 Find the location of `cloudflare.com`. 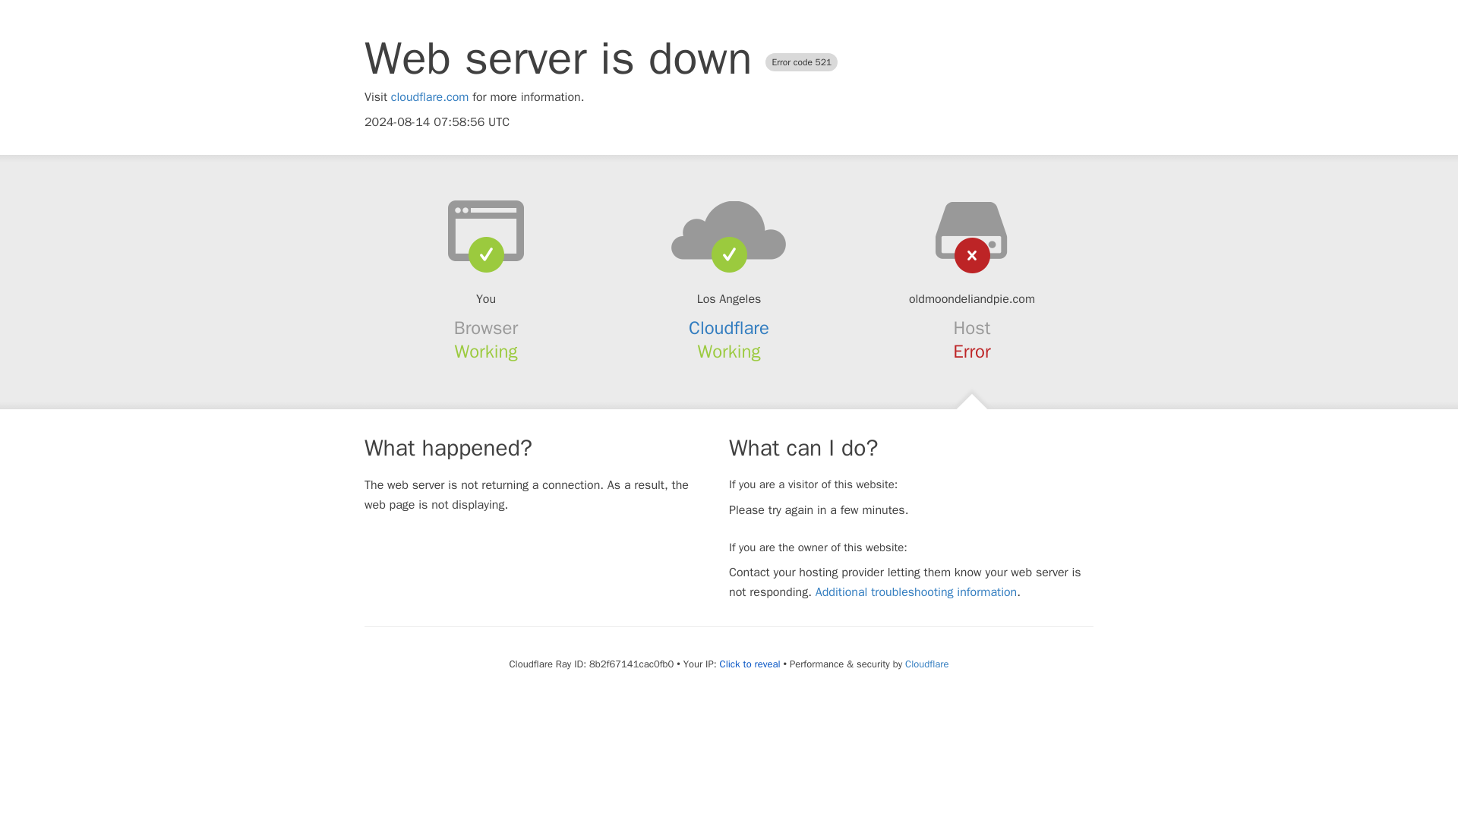

cloudflare.com is located at coordinates (430, 97).